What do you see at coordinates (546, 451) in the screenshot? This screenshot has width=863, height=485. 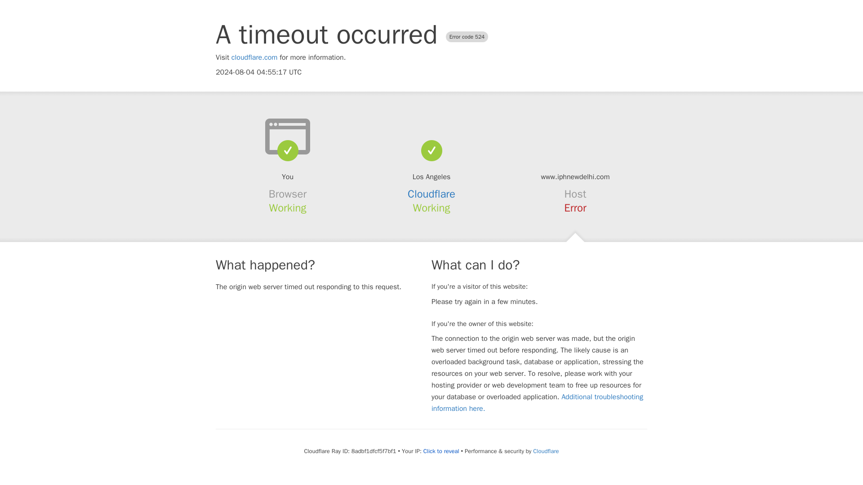 I see `Cloudflare` at bounding box center [546, 451].